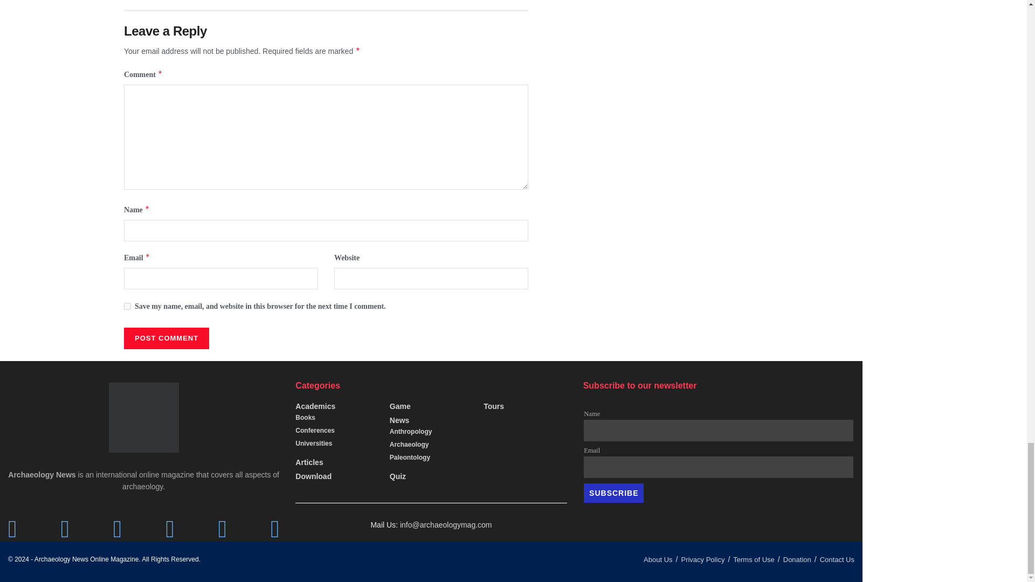 The width and height of the screenshot is (1035, 582). I want to click on Post Comment, so click(166, 338).